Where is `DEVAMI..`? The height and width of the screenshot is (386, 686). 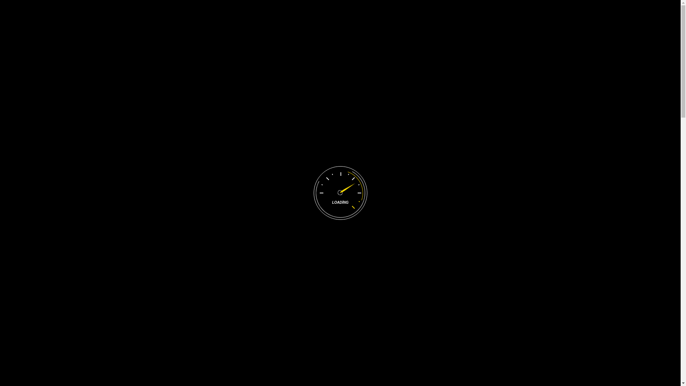
DEVAMI.. is located at coordinates (514, 318).